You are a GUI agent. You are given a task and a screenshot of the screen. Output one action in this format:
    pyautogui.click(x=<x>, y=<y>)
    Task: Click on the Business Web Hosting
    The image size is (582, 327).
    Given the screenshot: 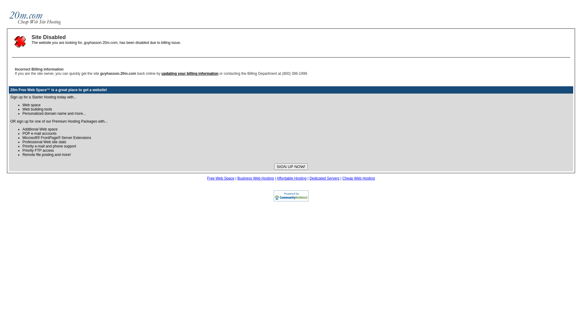 What is the action you would take?
    pyautogui.click(x=256, y=178)
    